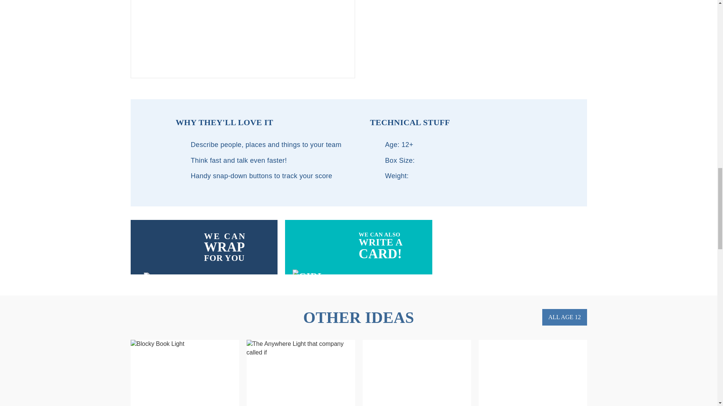  Describe the element at coordinates (243, 39) in the screenshot. I see `Wicked Uncle's Gift Wrap` at that location.